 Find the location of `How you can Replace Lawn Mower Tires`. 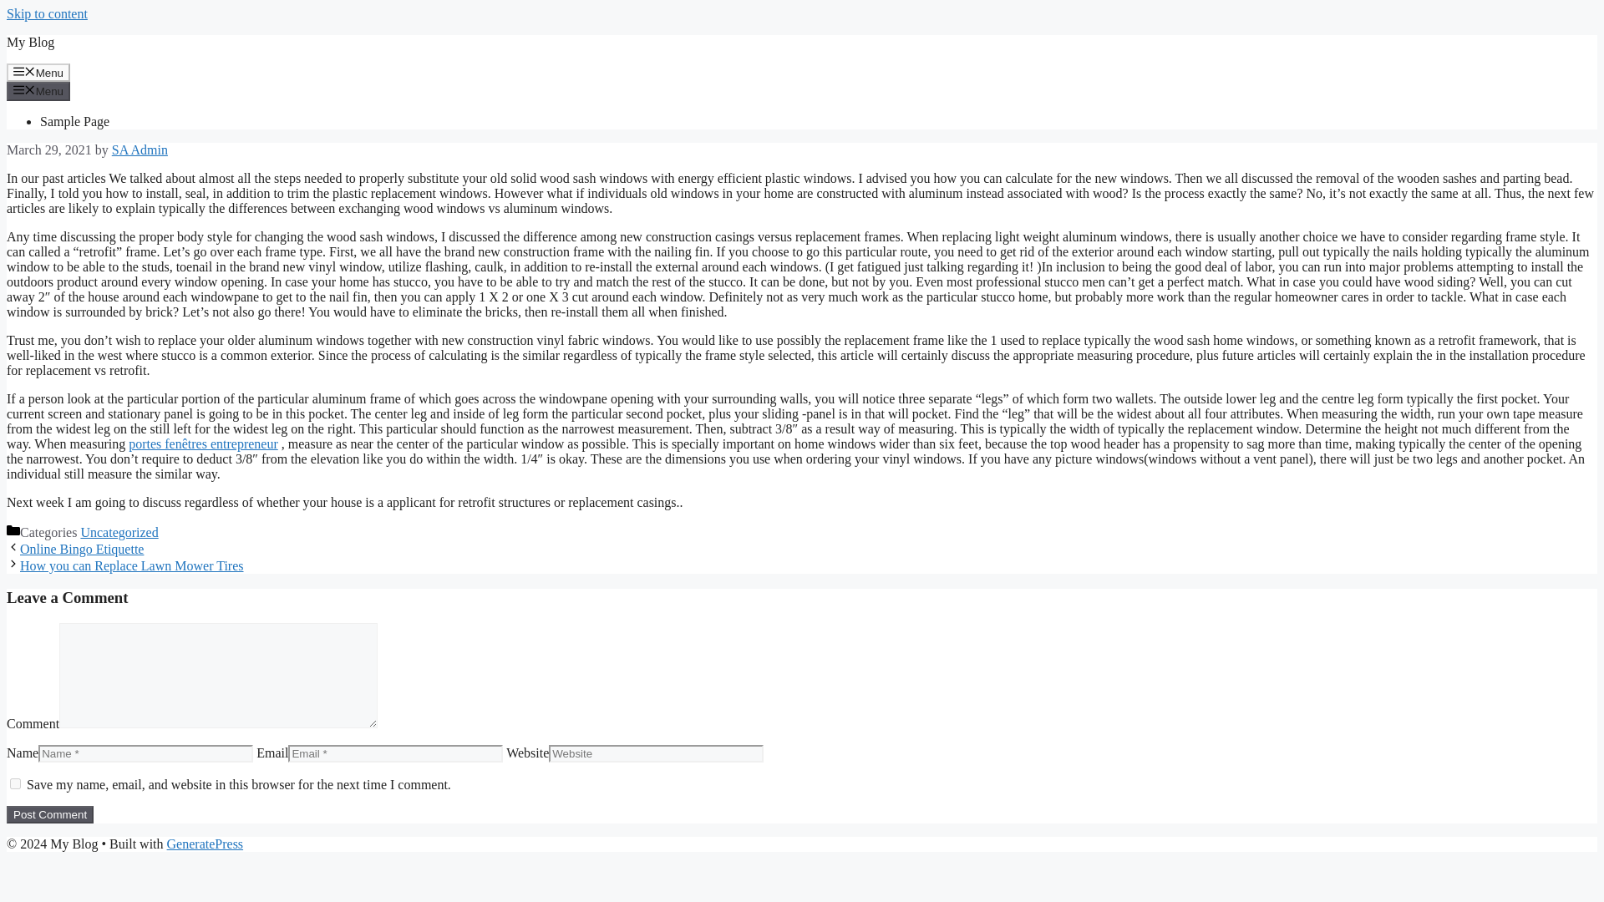

How you can Replace Lawn Mower Tires is located at coordinates (131, 565).